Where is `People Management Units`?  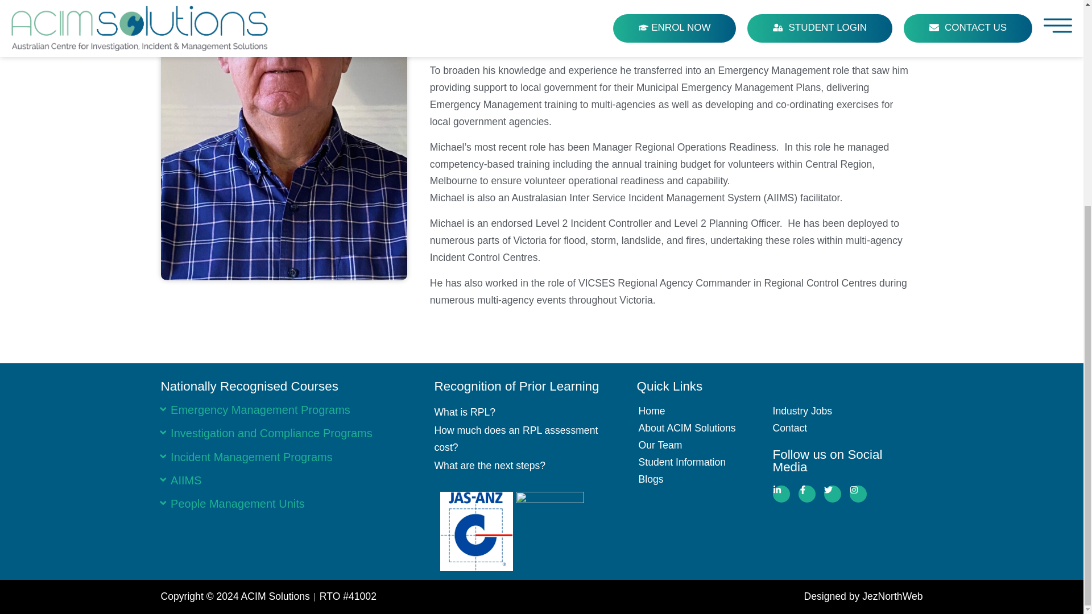
People Management Units is located at coordinates (237, 504).